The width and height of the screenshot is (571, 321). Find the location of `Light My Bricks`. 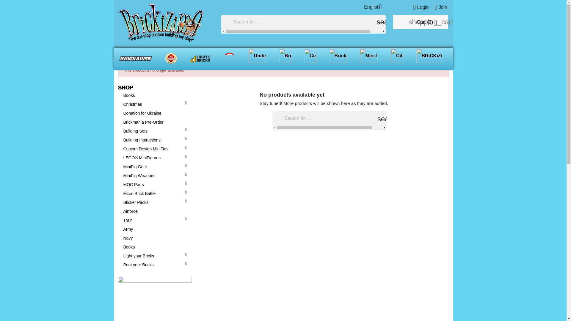

Light My Bricks is located at coordinates (200, 58).